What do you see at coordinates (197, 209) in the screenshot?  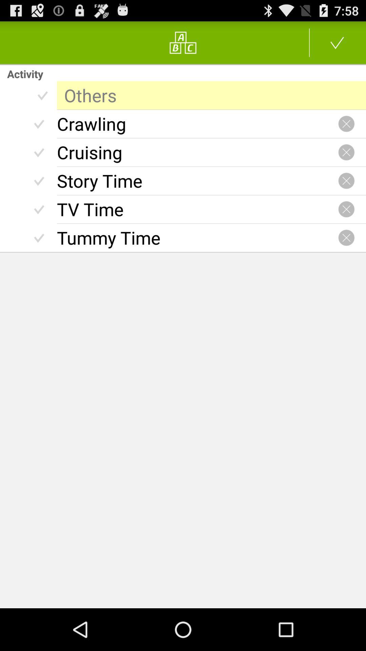 I see `turn on tv time icon` at bounding box center [197, 209].